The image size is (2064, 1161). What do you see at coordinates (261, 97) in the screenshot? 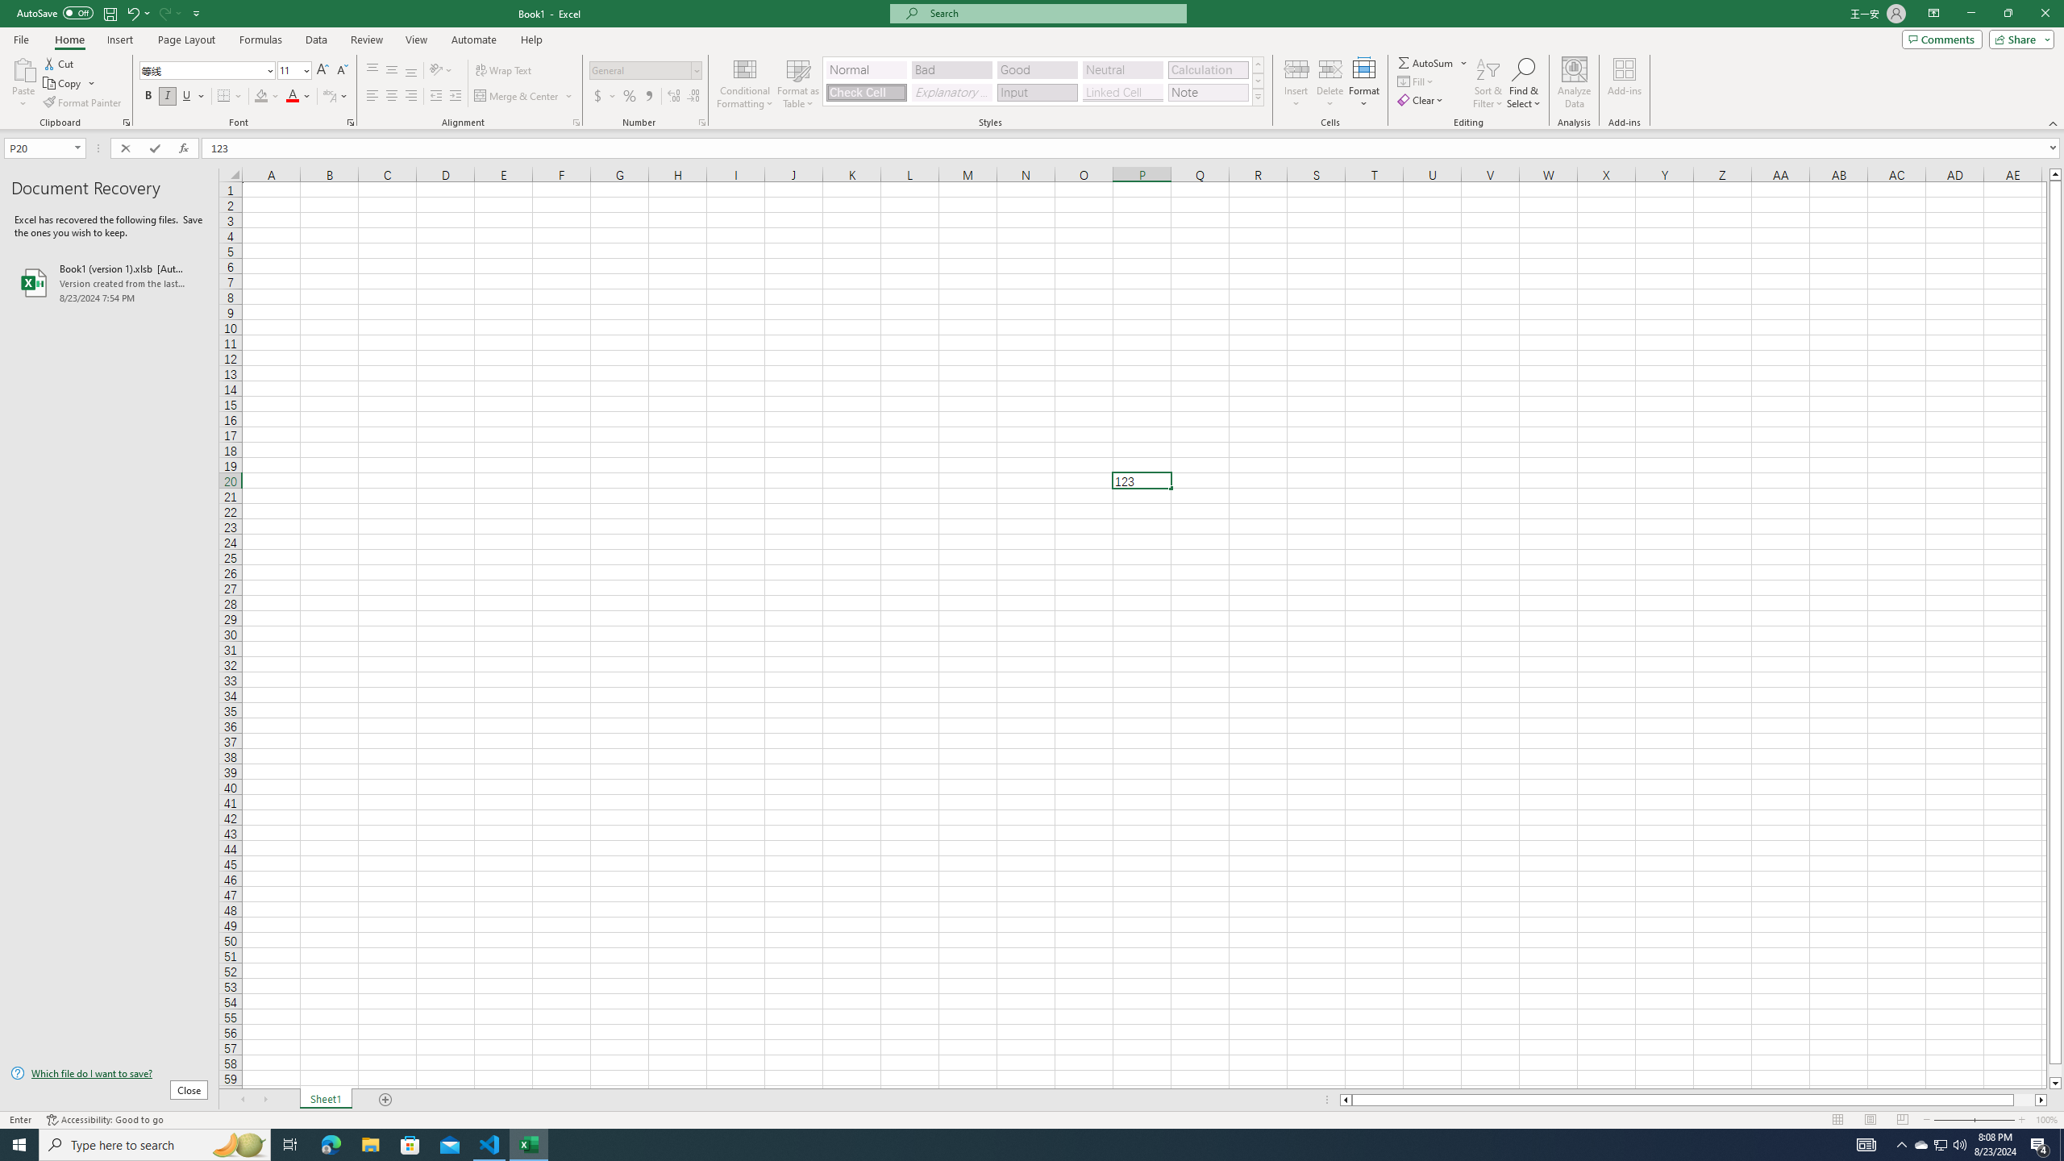
I see `Fill Color RGB(255, 255, 0)` at bounding box center [261, 97].